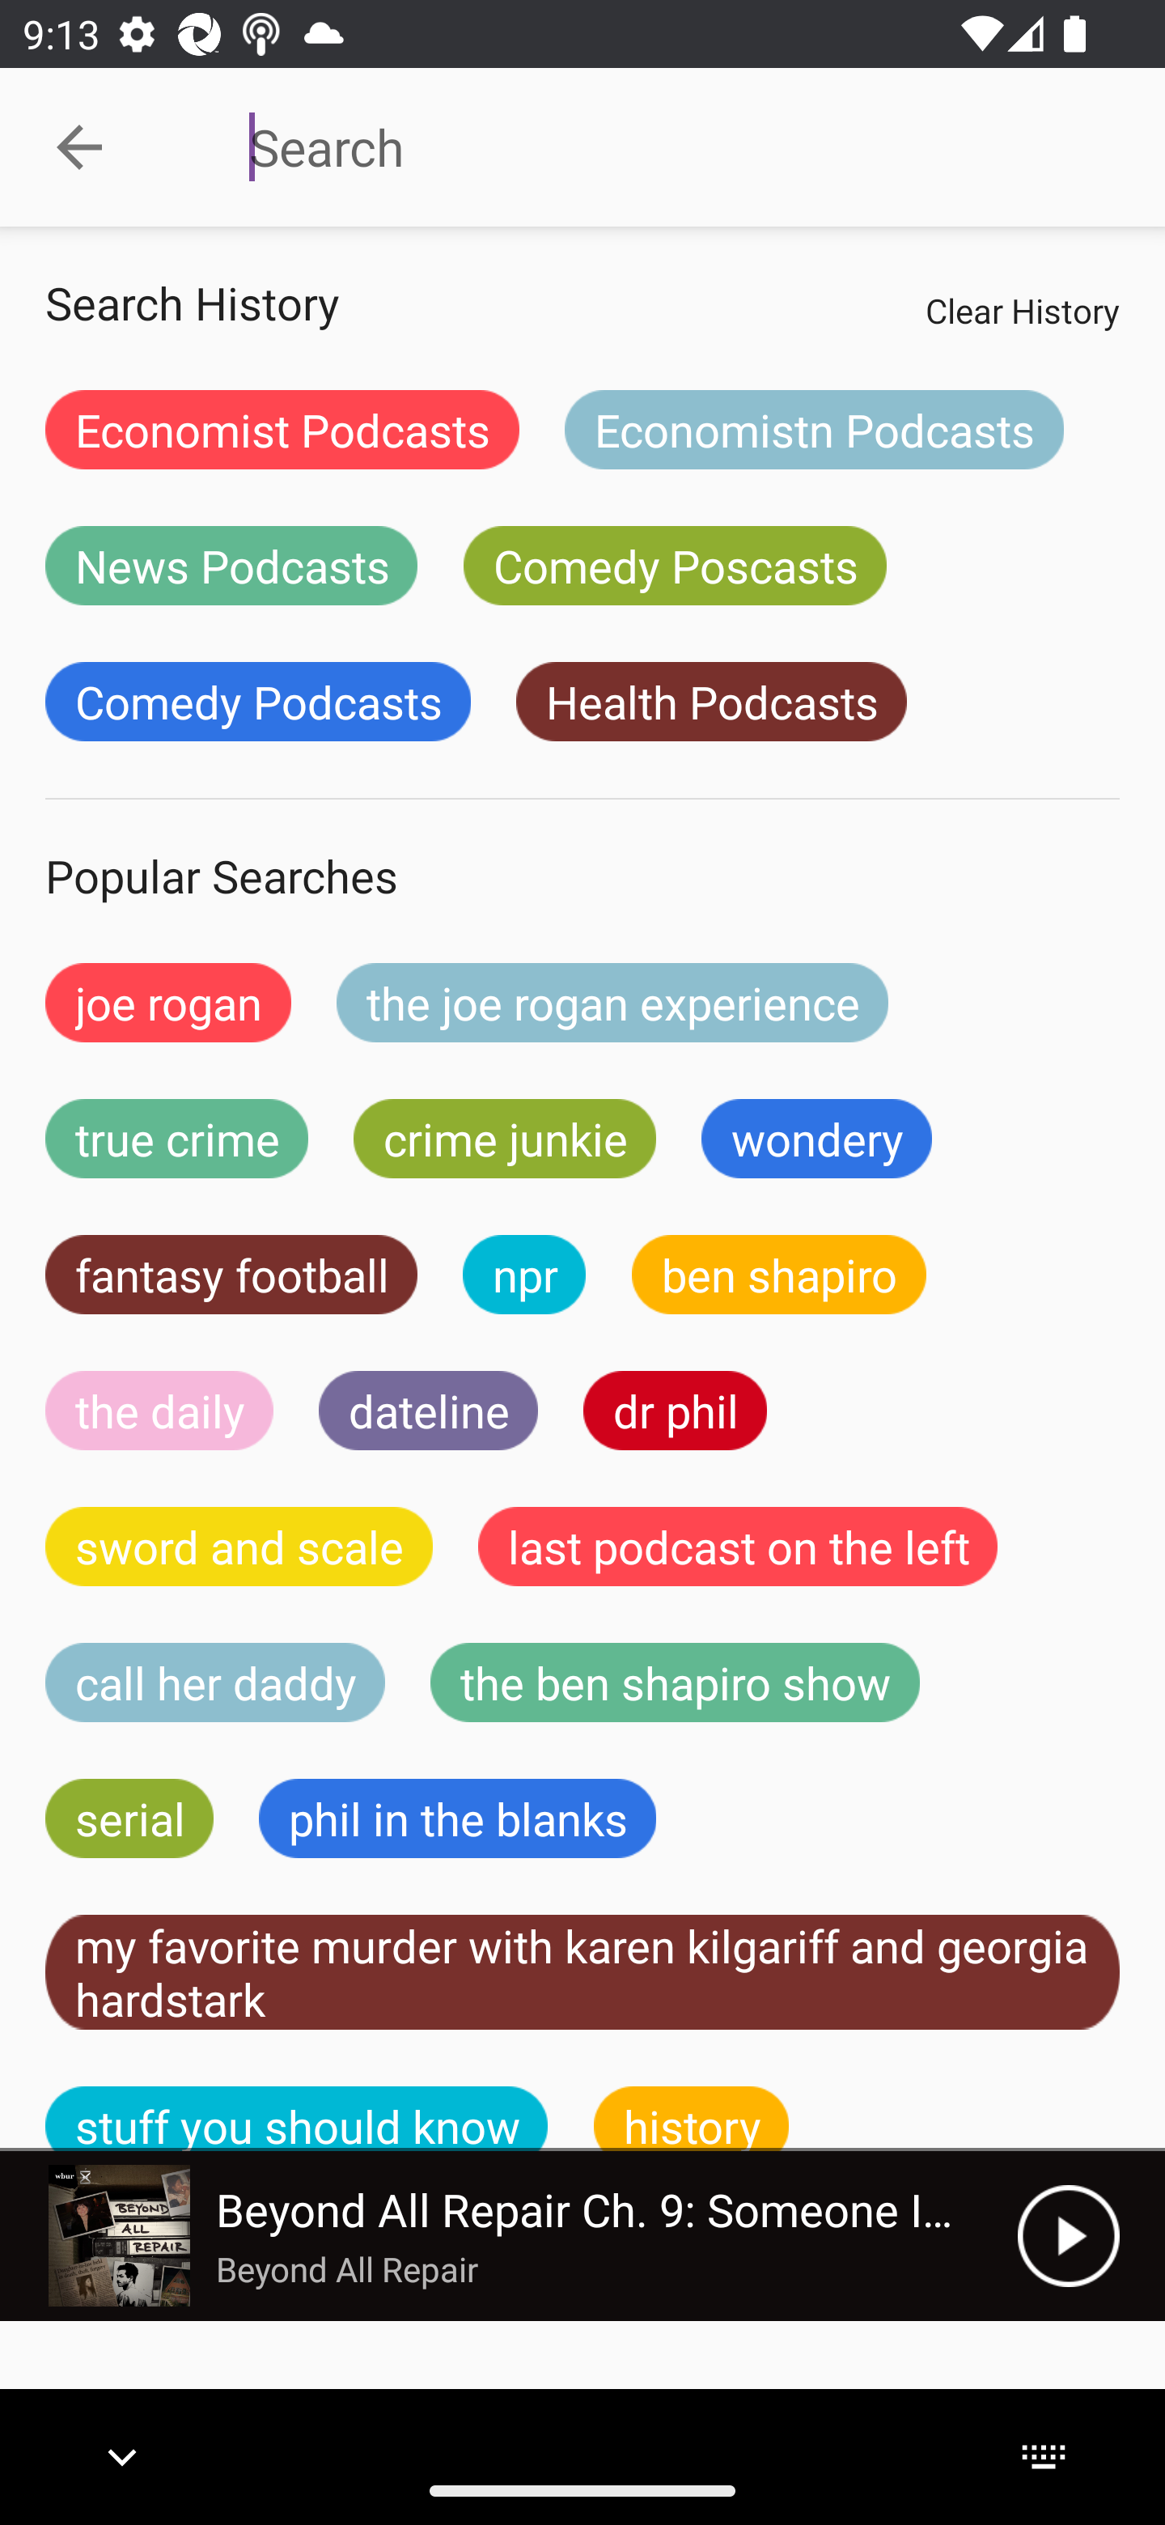 The width and height of the screenshot is (1165, 2525). What do you see at coordinates (239, 1546) in the screenshot?
I see `sword and scale` at bounding box center [239, 1546].